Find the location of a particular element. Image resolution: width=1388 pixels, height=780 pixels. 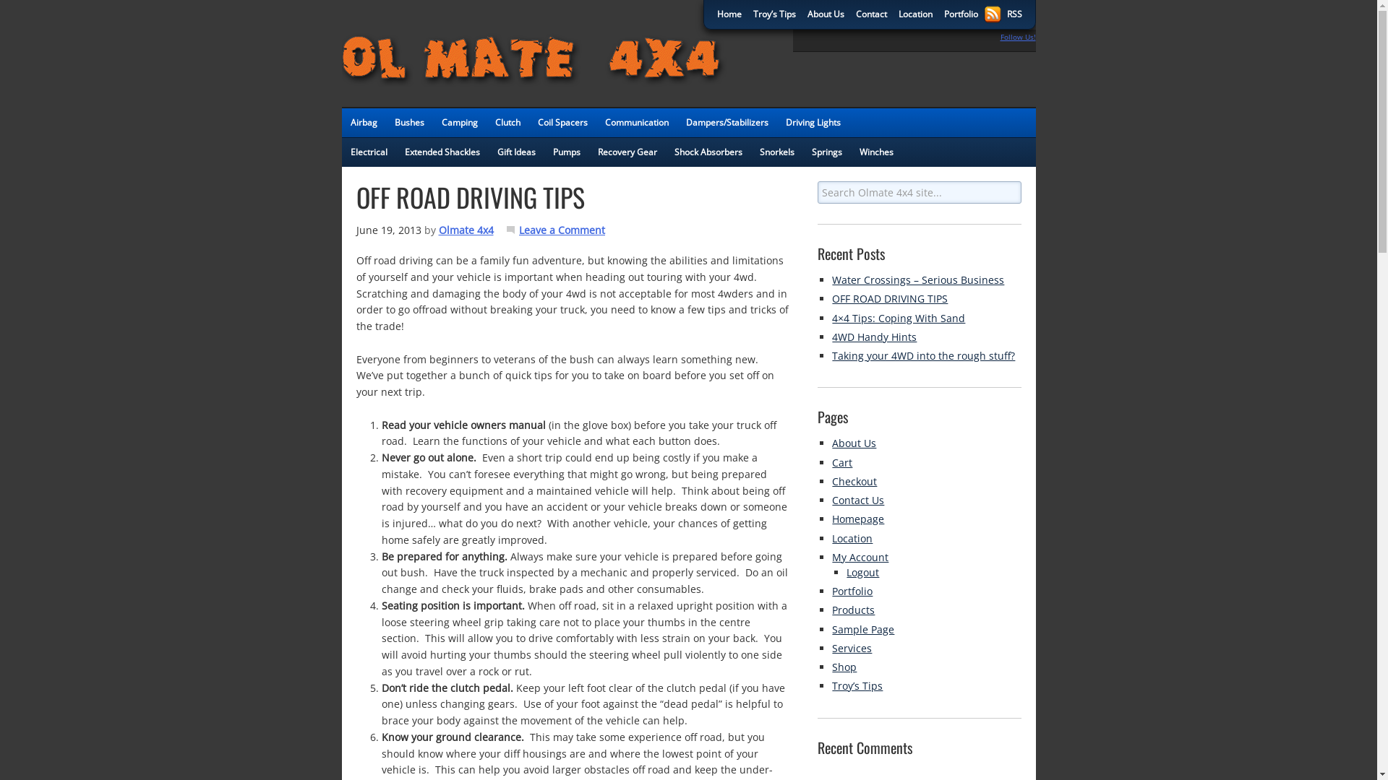

Contact Us is located at coordinates (858, 500).